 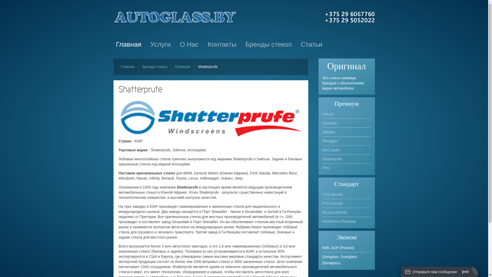 I want to click on Sekurit, so click(x=347, y=114).